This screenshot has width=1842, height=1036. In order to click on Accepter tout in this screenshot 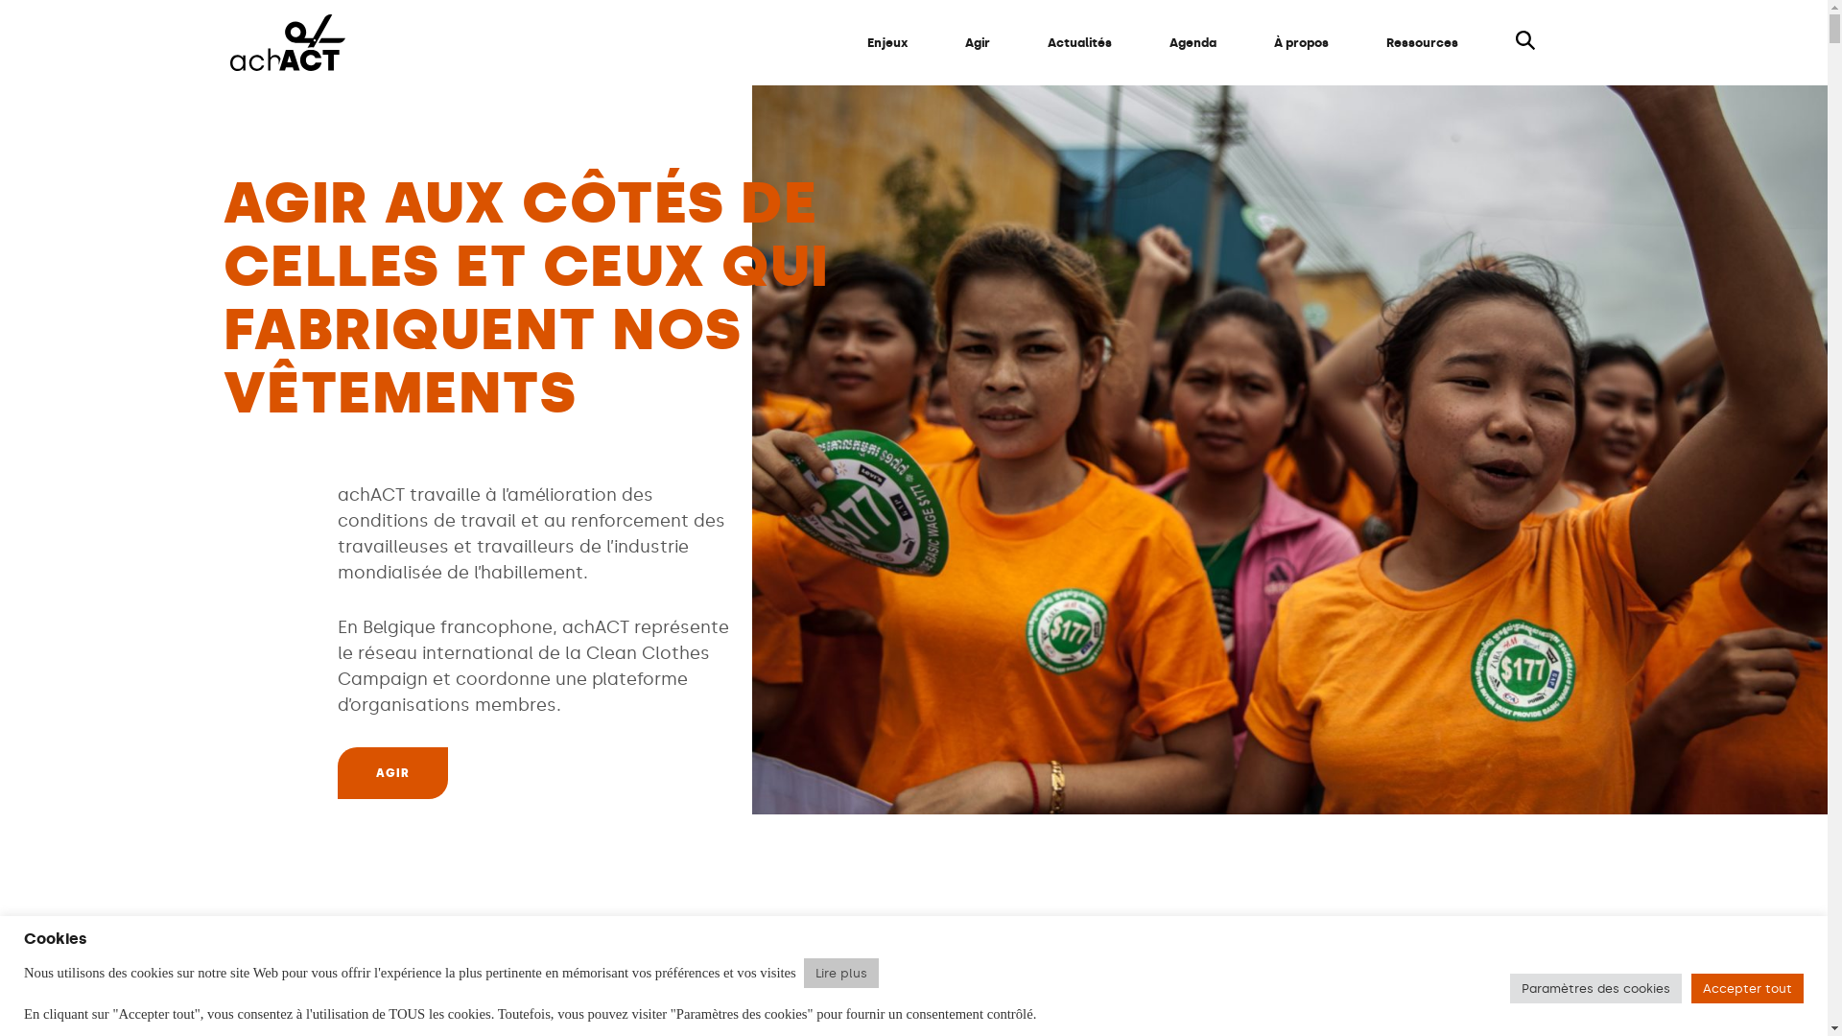, I will do `click(1748, 988)`.